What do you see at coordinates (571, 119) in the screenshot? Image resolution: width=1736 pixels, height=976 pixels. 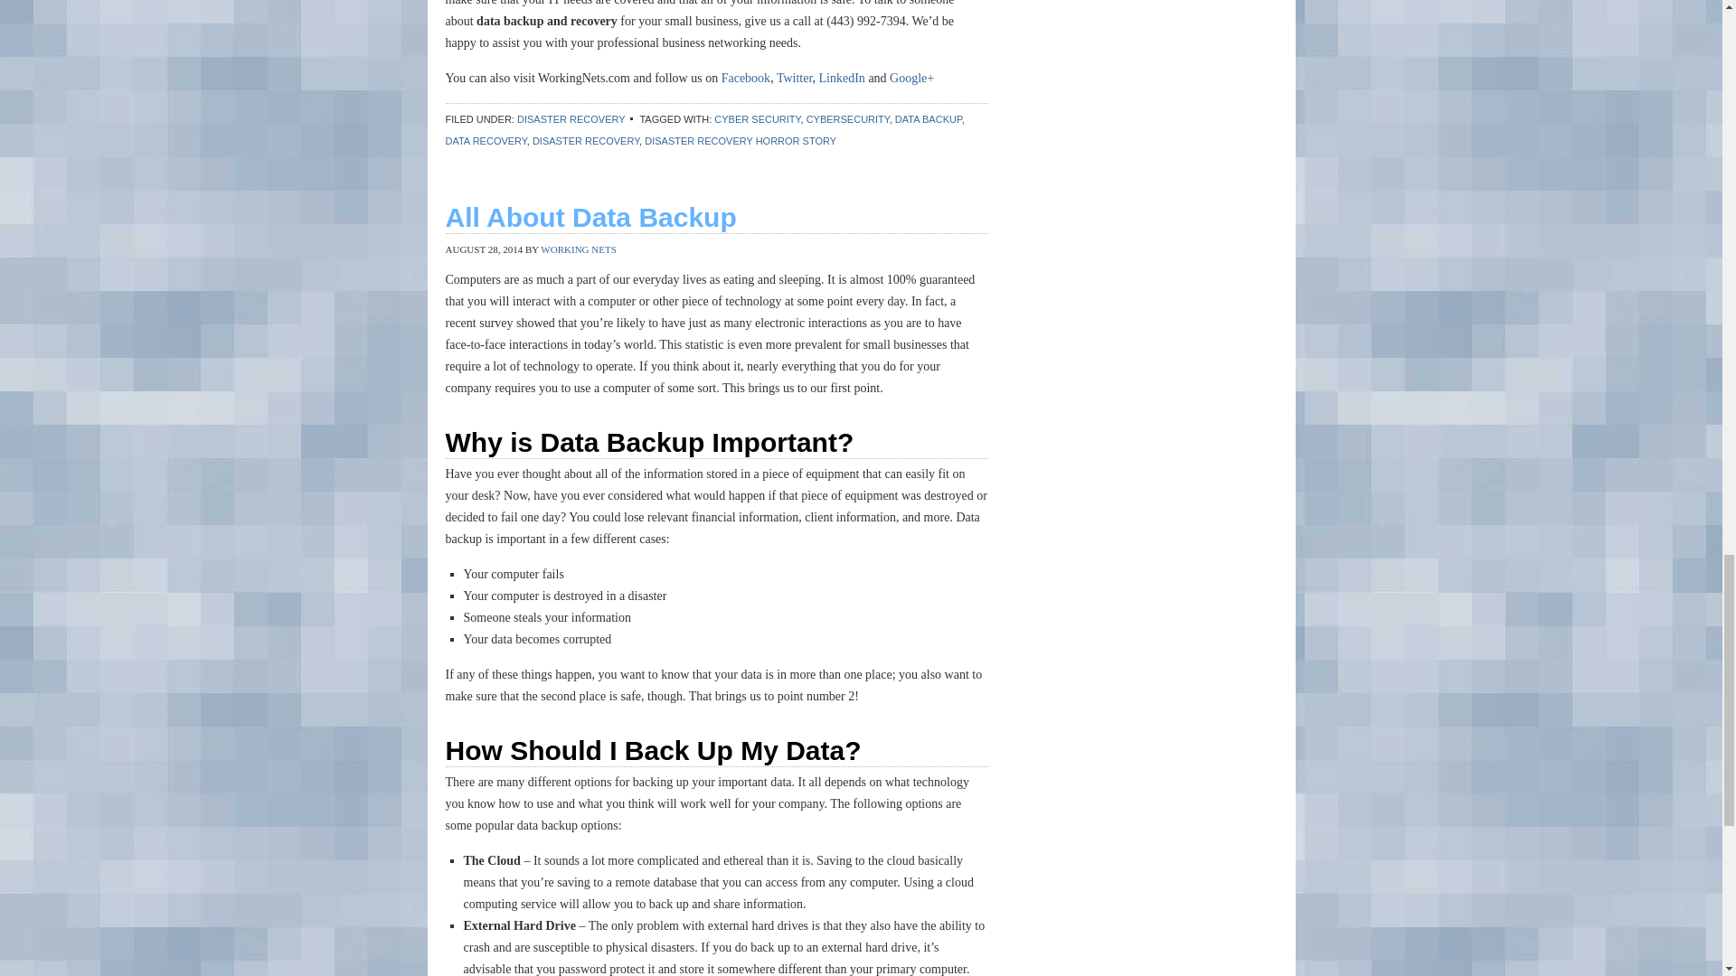 I see `DISASTER RECOVERY` at bounding box center [571, 119].